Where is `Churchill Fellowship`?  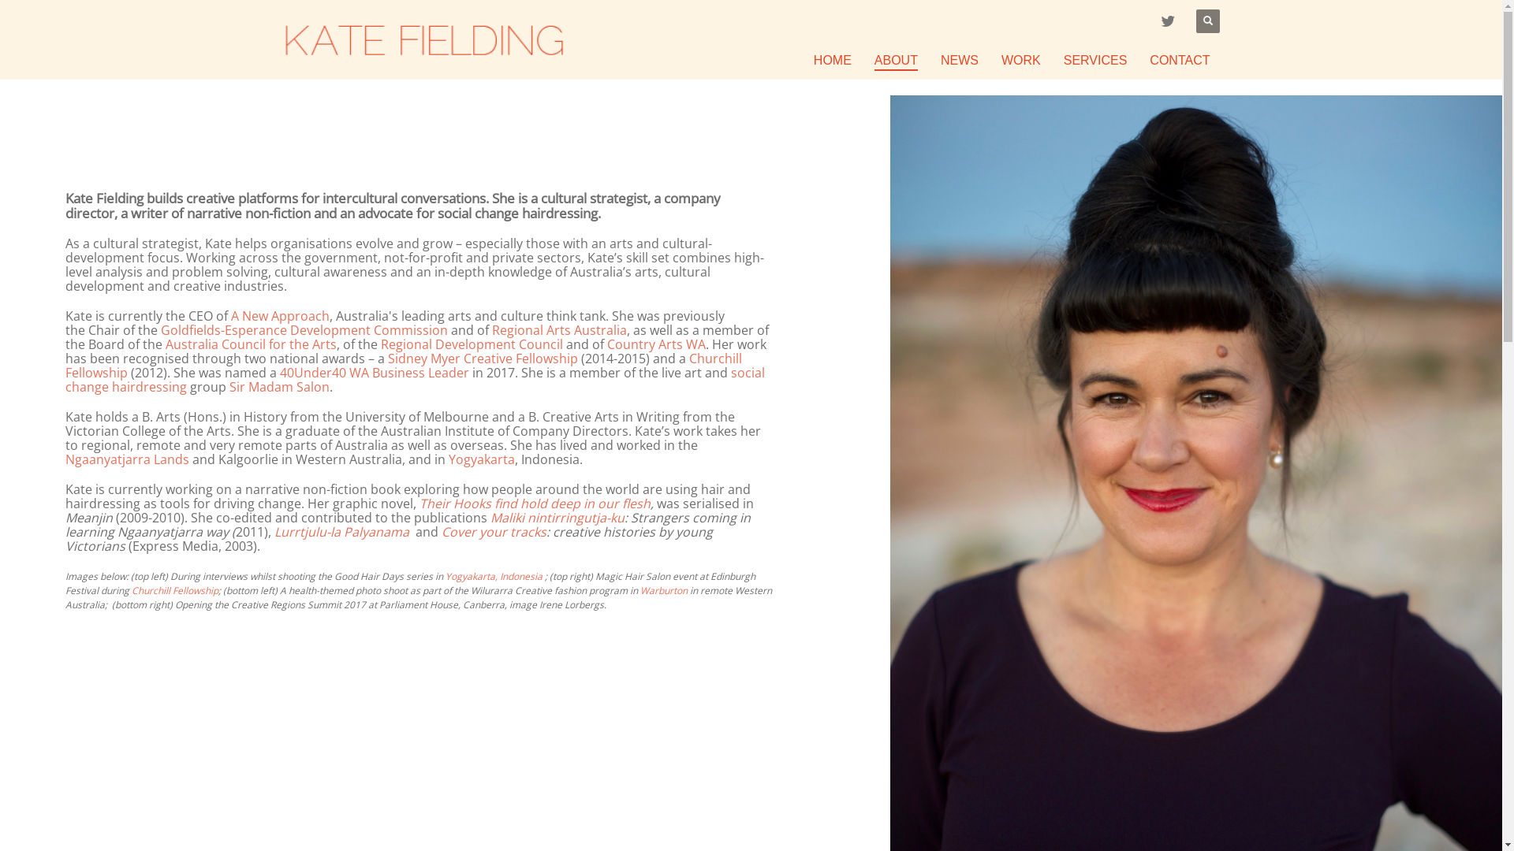
Churchill Fellowship is located at coordinates (404, 366).